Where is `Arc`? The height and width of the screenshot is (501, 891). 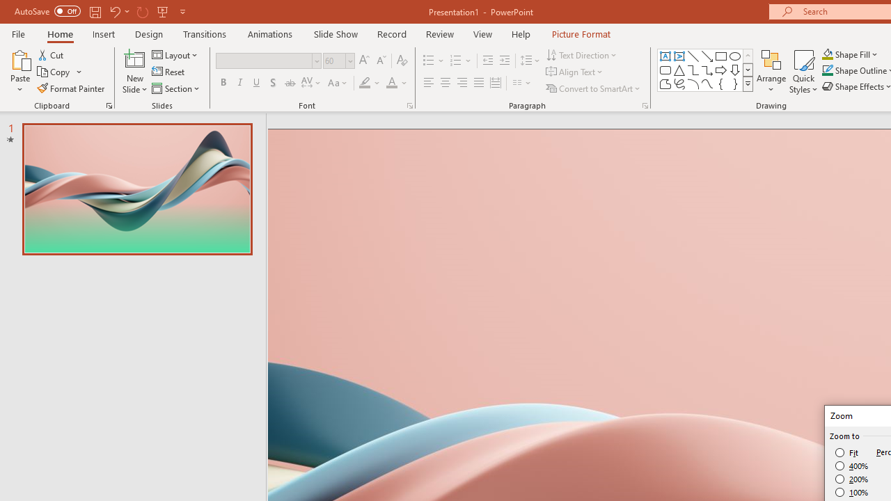 Arc is located at coordinates (693, 83).